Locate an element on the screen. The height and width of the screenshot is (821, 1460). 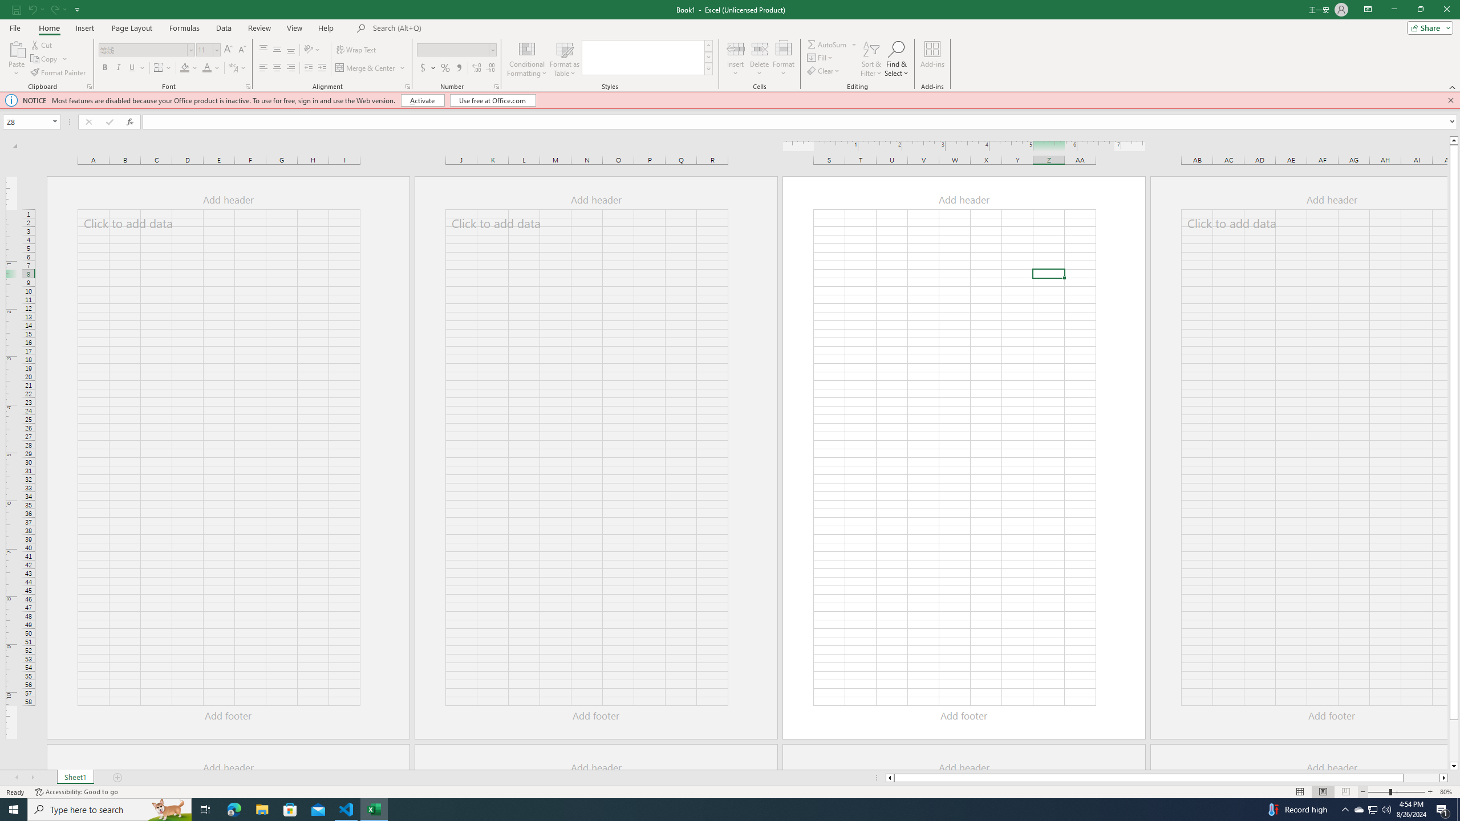
Cell Styles is located at coordinates (708, 68).